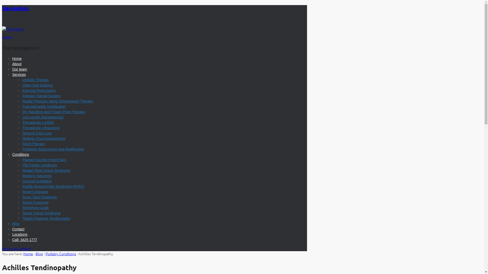 This screenshot has width=488, height=274. Describe the element at coordinates (19, 75) in the screenshot. I see `Services` at that location.